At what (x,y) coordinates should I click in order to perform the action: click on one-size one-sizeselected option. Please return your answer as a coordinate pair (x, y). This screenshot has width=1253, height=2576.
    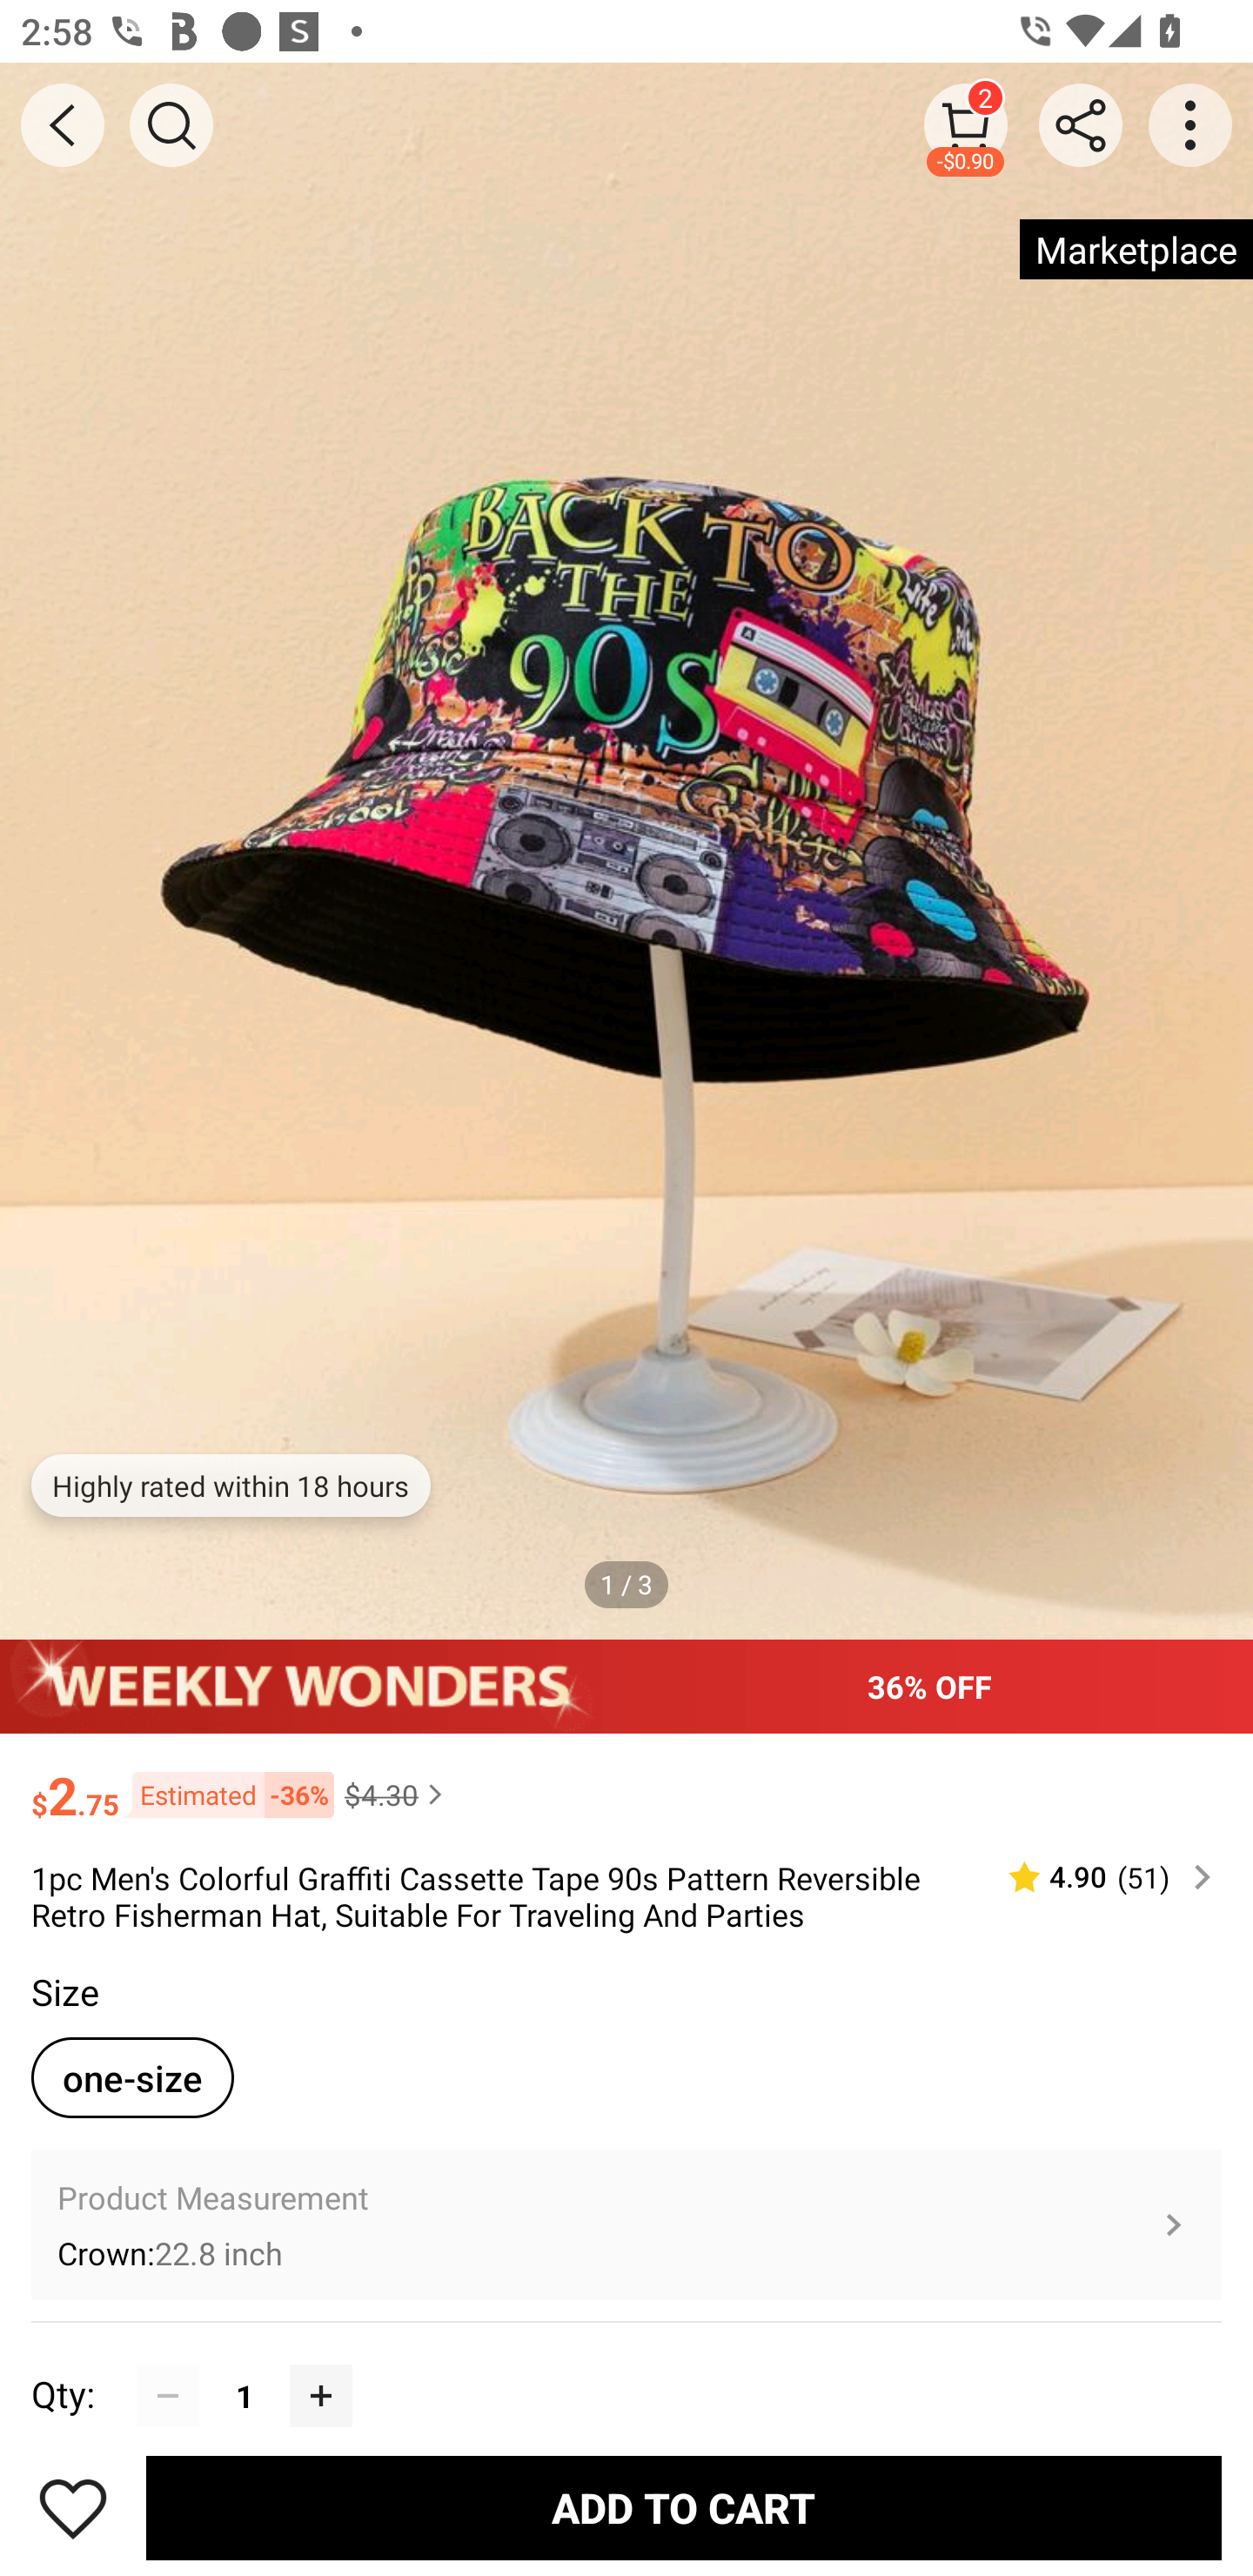
    Looking at the image, I should click on (132, 2077).